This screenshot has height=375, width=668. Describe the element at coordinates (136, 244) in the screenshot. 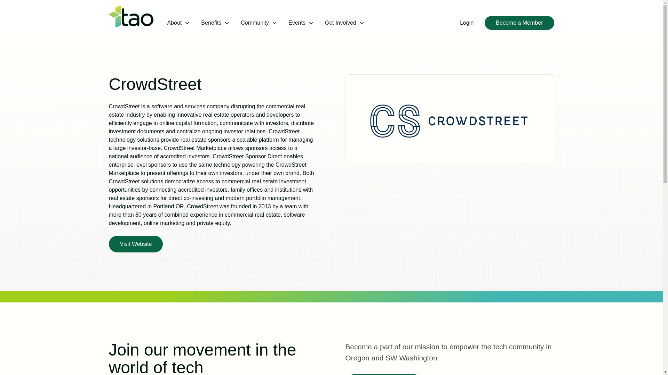

I see `Visit Website` at that location.